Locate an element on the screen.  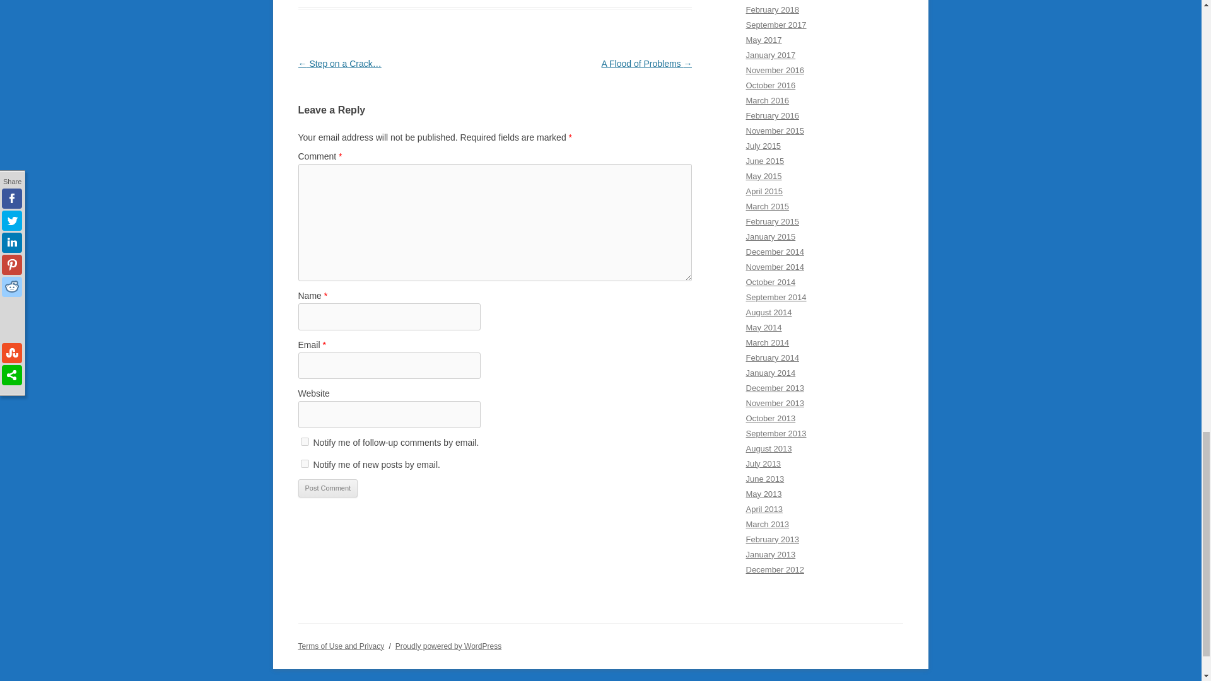
subscribe is located at coordinates (304, 463).